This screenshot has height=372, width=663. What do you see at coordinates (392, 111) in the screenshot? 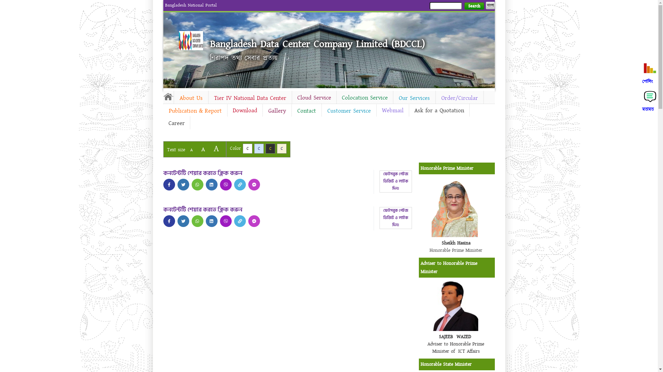
I see `Webmail` at bounding box center [392, 111].